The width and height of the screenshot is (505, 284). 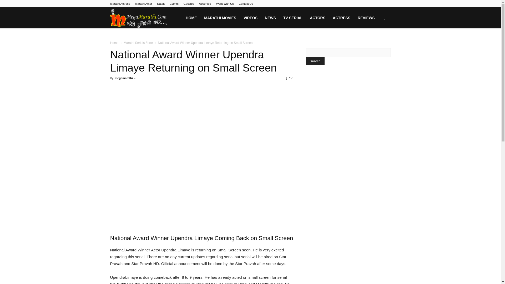 I want to click on Search, so click(x=315, y=61).